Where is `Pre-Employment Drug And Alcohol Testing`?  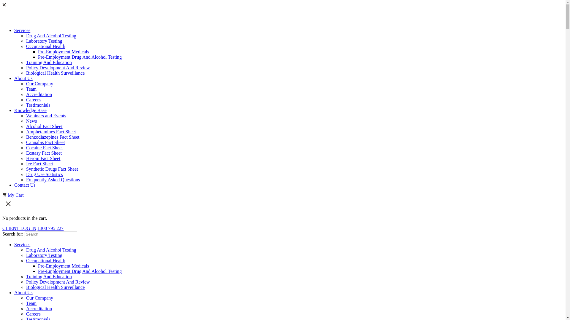 Pre-Employment Drug And Alcohol Testing is located at coordinates (80, 271).